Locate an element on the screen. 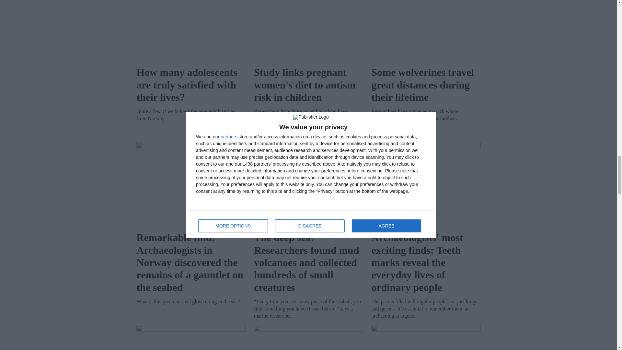 This screenshot has height=350, width=622. How many adolescents are truly satisfied with their lives? is located at coordinates (191, 30).